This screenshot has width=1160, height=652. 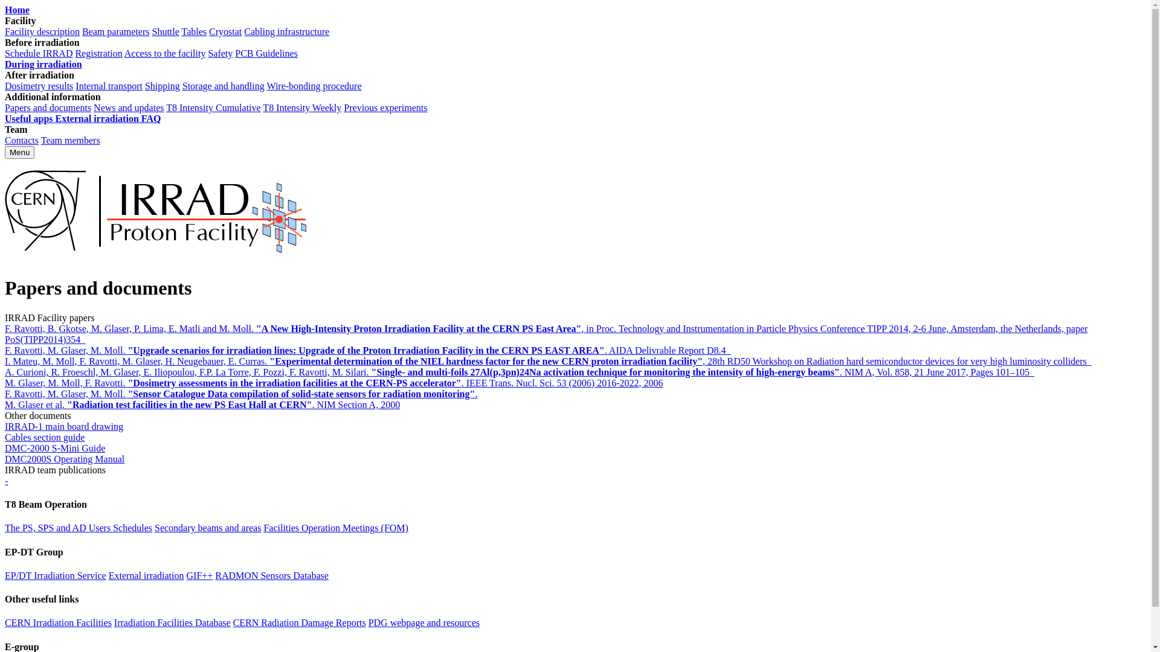 What do you see at coordinates (266, 53) in the screenshot?
I see `PCB Guidelines` at bounding box center [266, 53].